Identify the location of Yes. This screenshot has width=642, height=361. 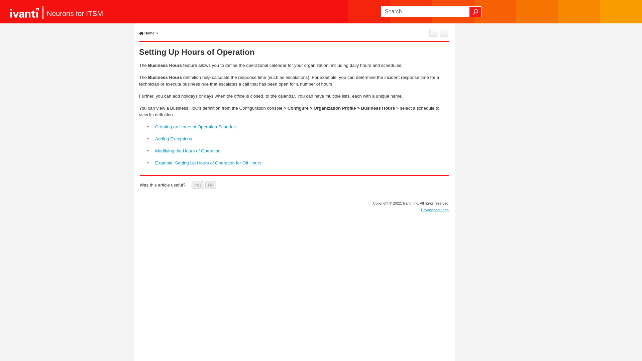
(198, 185).